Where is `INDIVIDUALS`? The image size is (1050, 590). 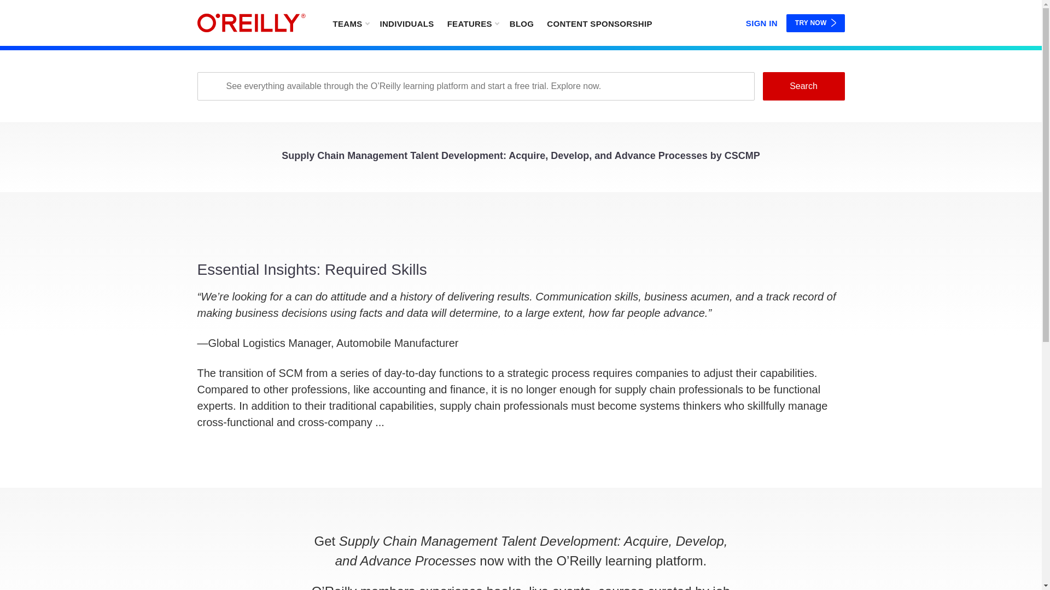
INDIVIDUALS is located at coordinates (406, 23).